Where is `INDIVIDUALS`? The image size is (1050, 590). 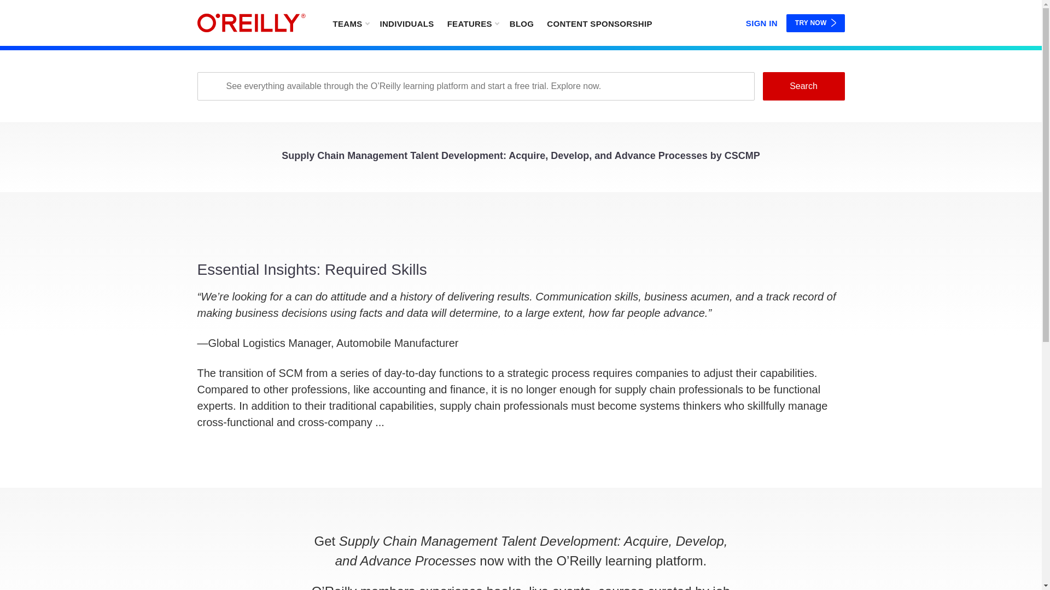
INDIVIDUALS is located at coordinates (406, 23).